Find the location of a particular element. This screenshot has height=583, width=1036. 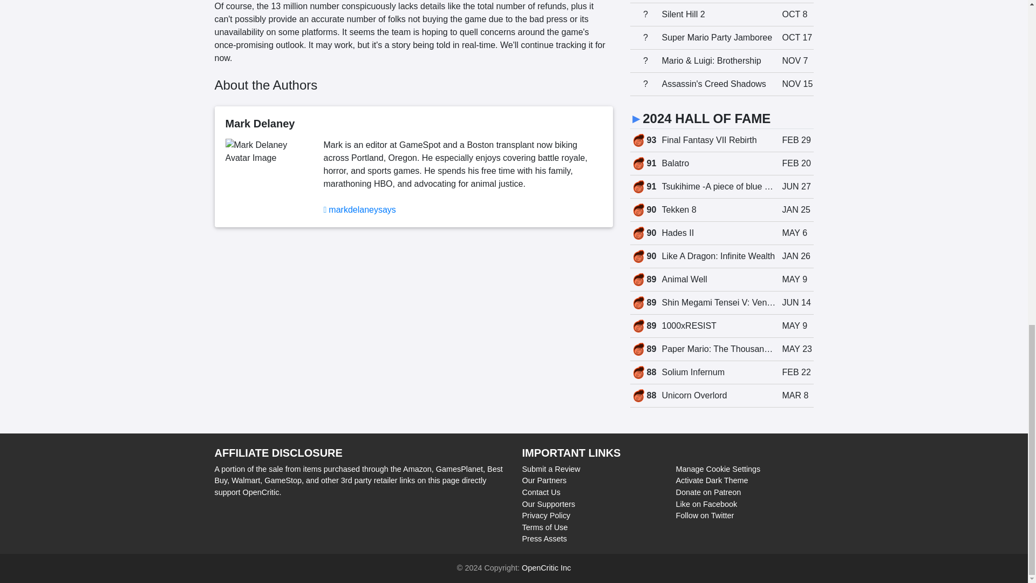

markdelaneysays is located at coordinates (721, 2).